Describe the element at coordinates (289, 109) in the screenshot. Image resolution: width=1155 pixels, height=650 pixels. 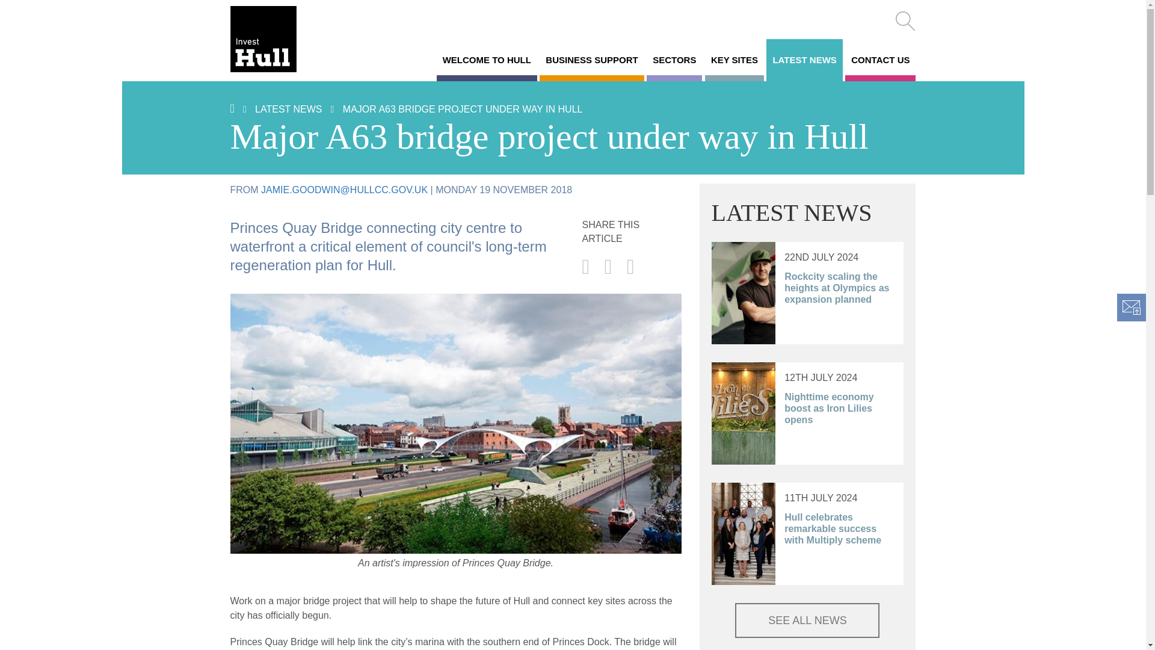
I see `LATEST NEWS` at that location.